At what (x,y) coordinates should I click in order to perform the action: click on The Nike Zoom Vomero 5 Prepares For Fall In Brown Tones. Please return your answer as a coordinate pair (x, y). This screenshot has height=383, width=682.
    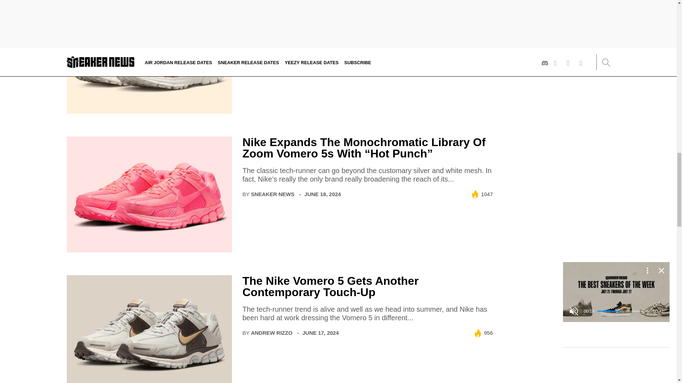
    Looking at the image, I should click on (364, 11).